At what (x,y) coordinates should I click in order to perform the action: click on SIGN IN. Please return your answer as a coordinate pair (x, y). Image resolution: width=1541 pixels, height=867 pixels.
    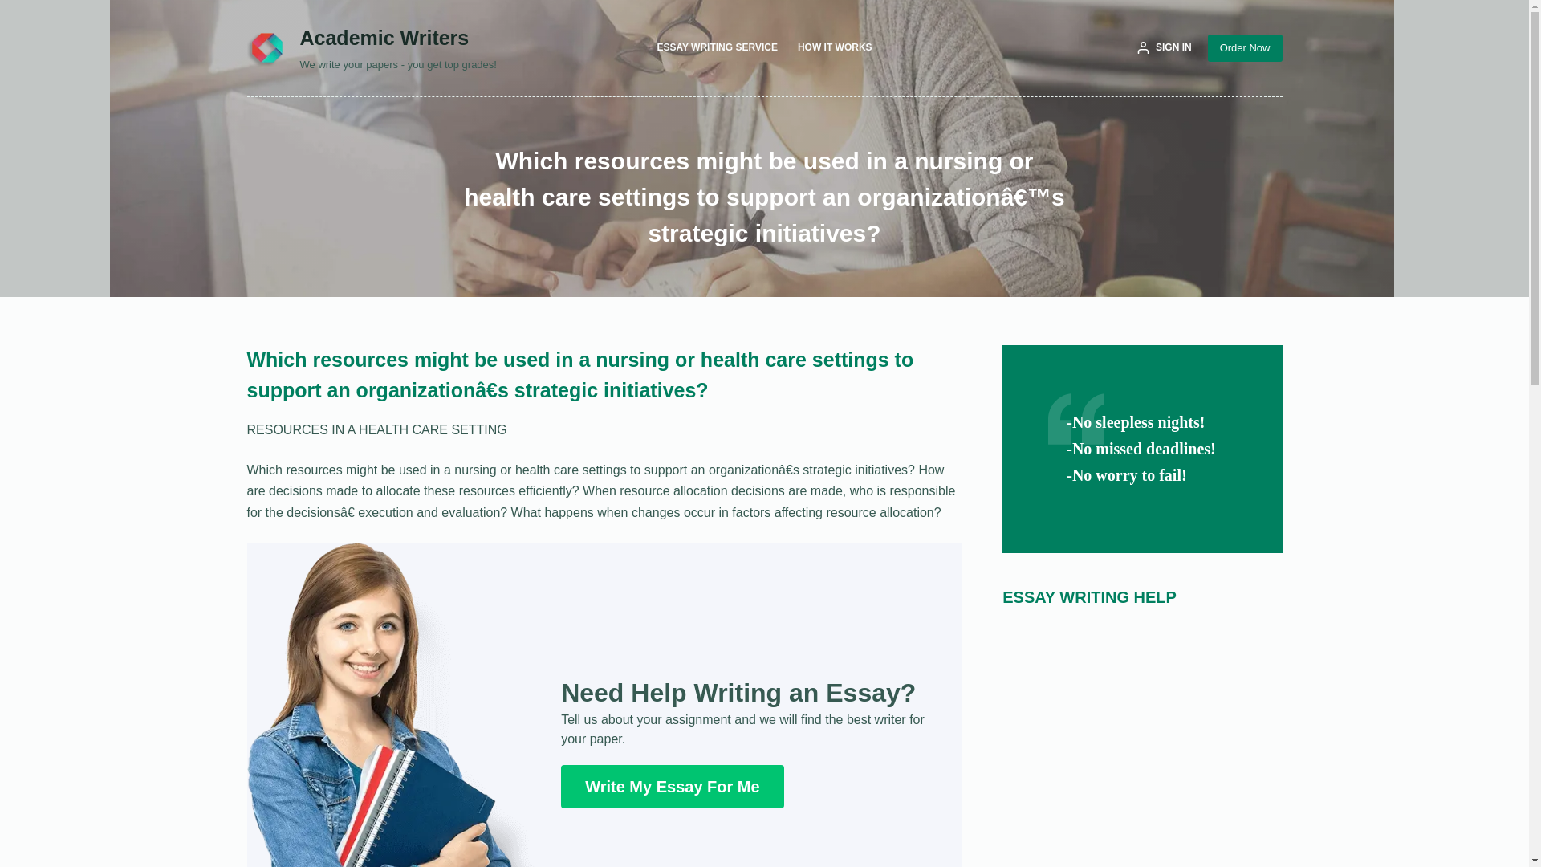
    Looking at the image, I should click on (1164, 48).